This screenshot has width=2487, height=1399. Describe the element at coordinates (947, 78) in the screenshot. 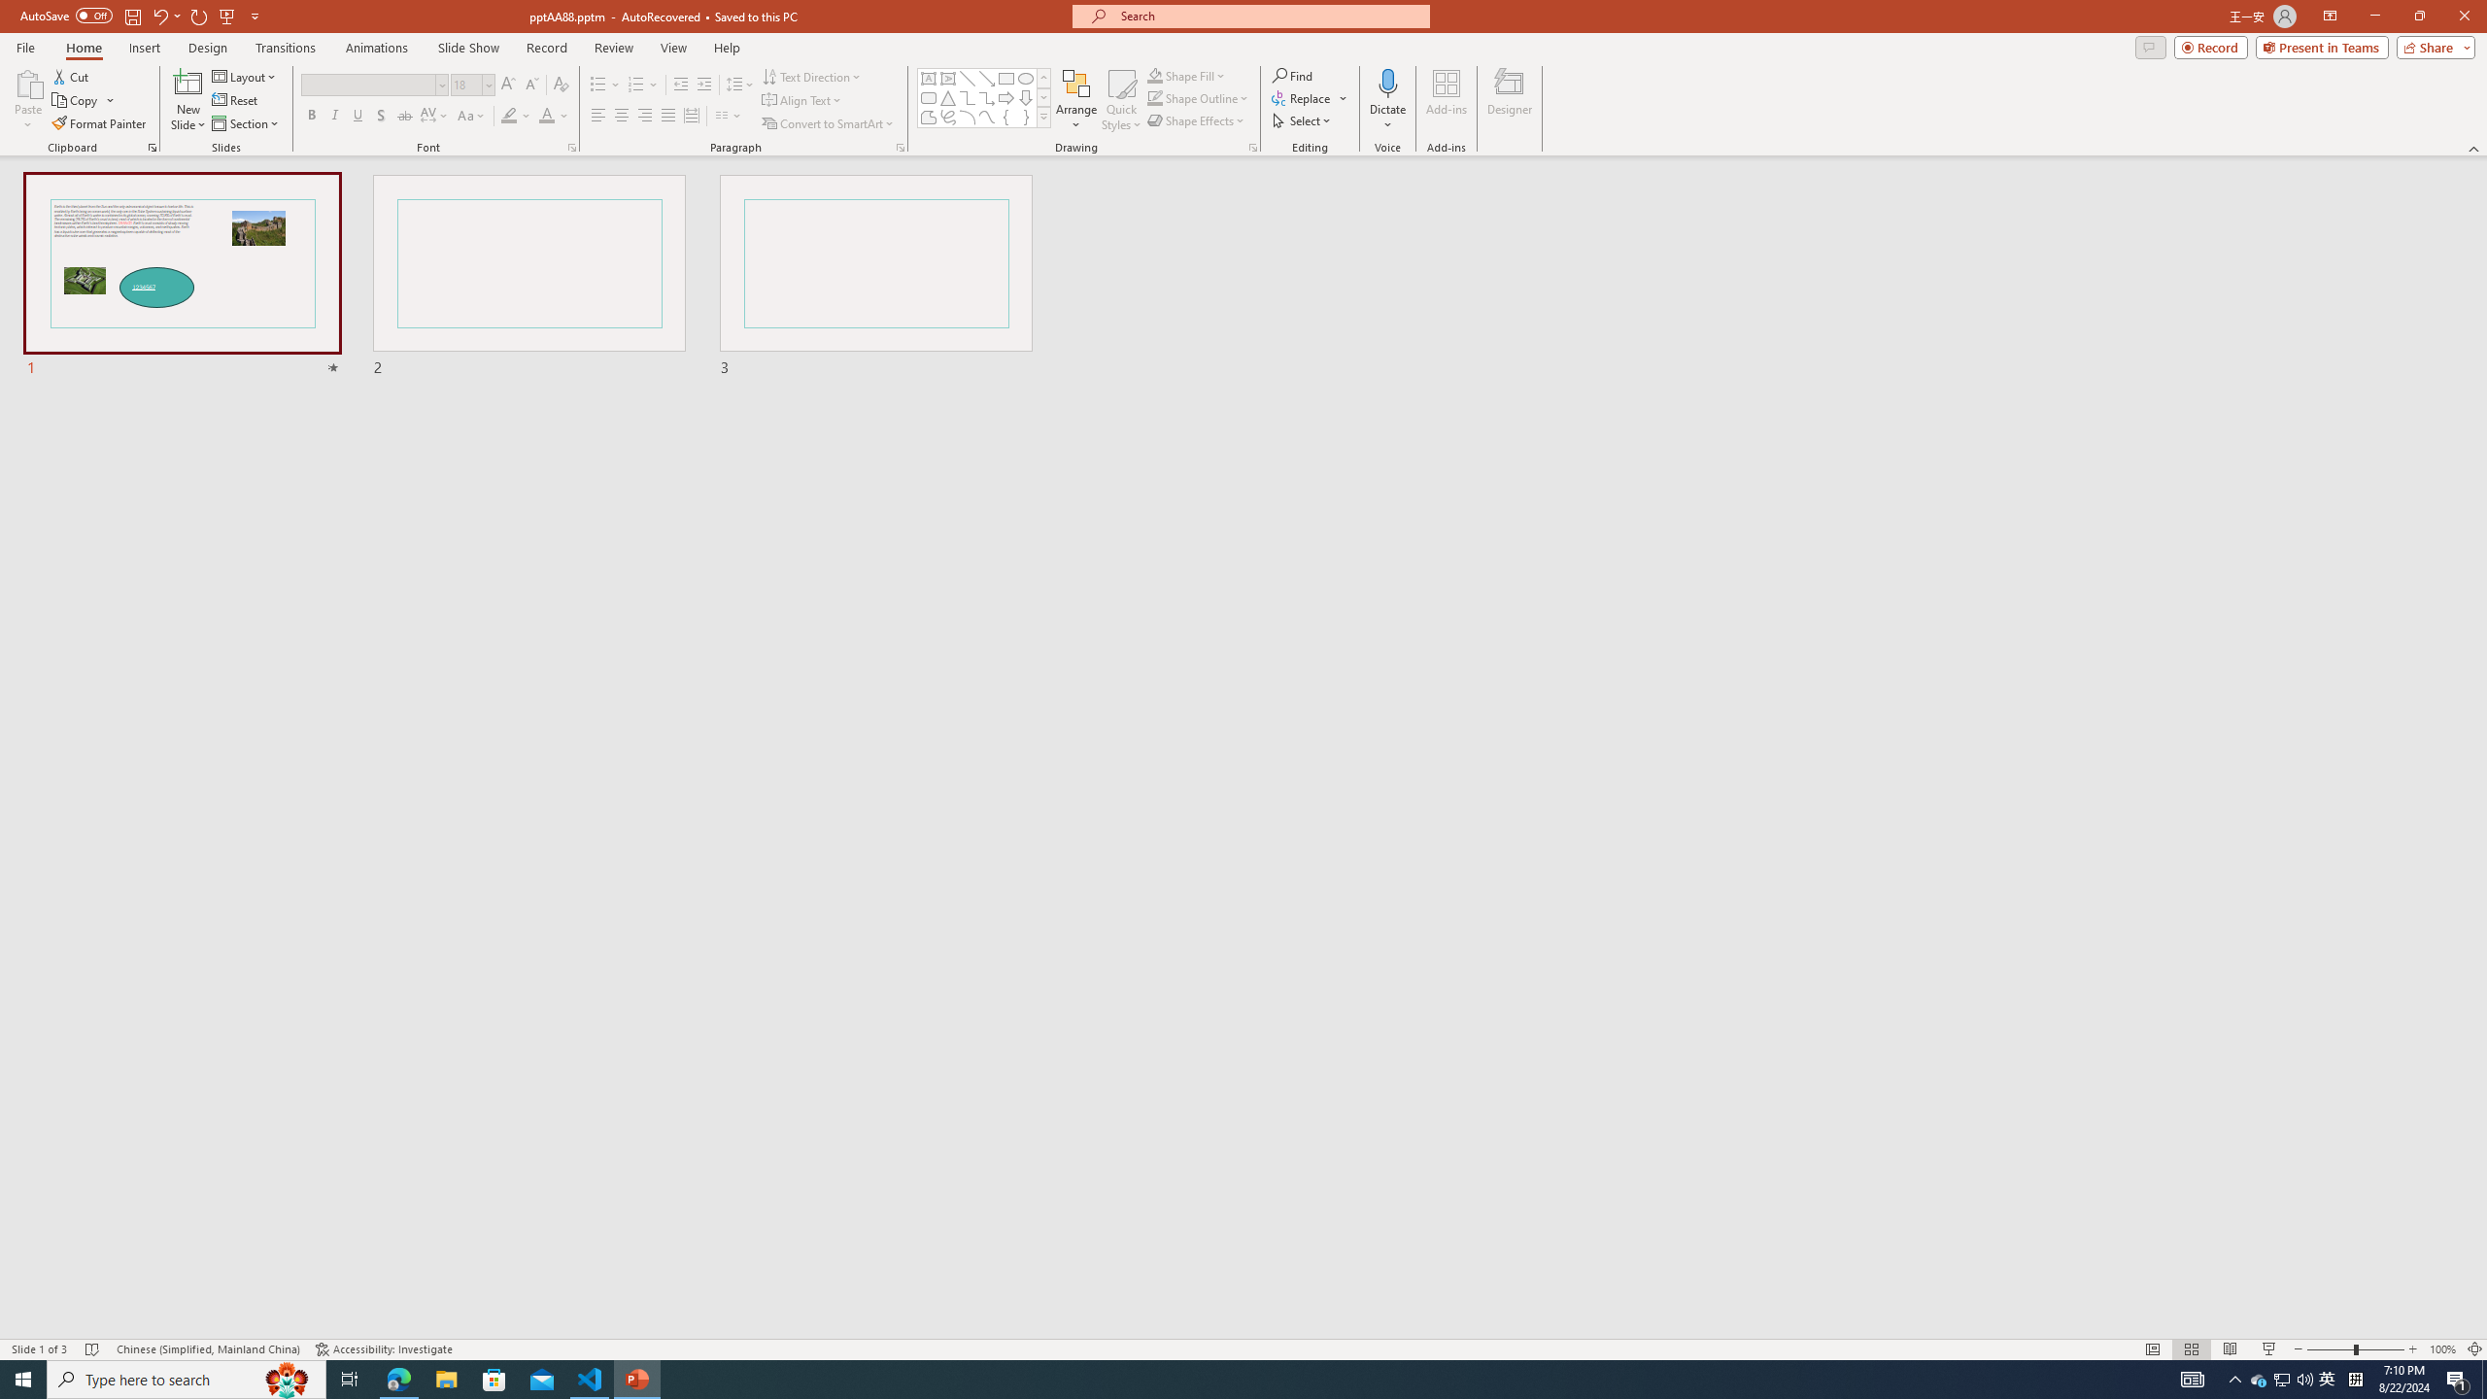

I see `Vertical Text Box` at that location.